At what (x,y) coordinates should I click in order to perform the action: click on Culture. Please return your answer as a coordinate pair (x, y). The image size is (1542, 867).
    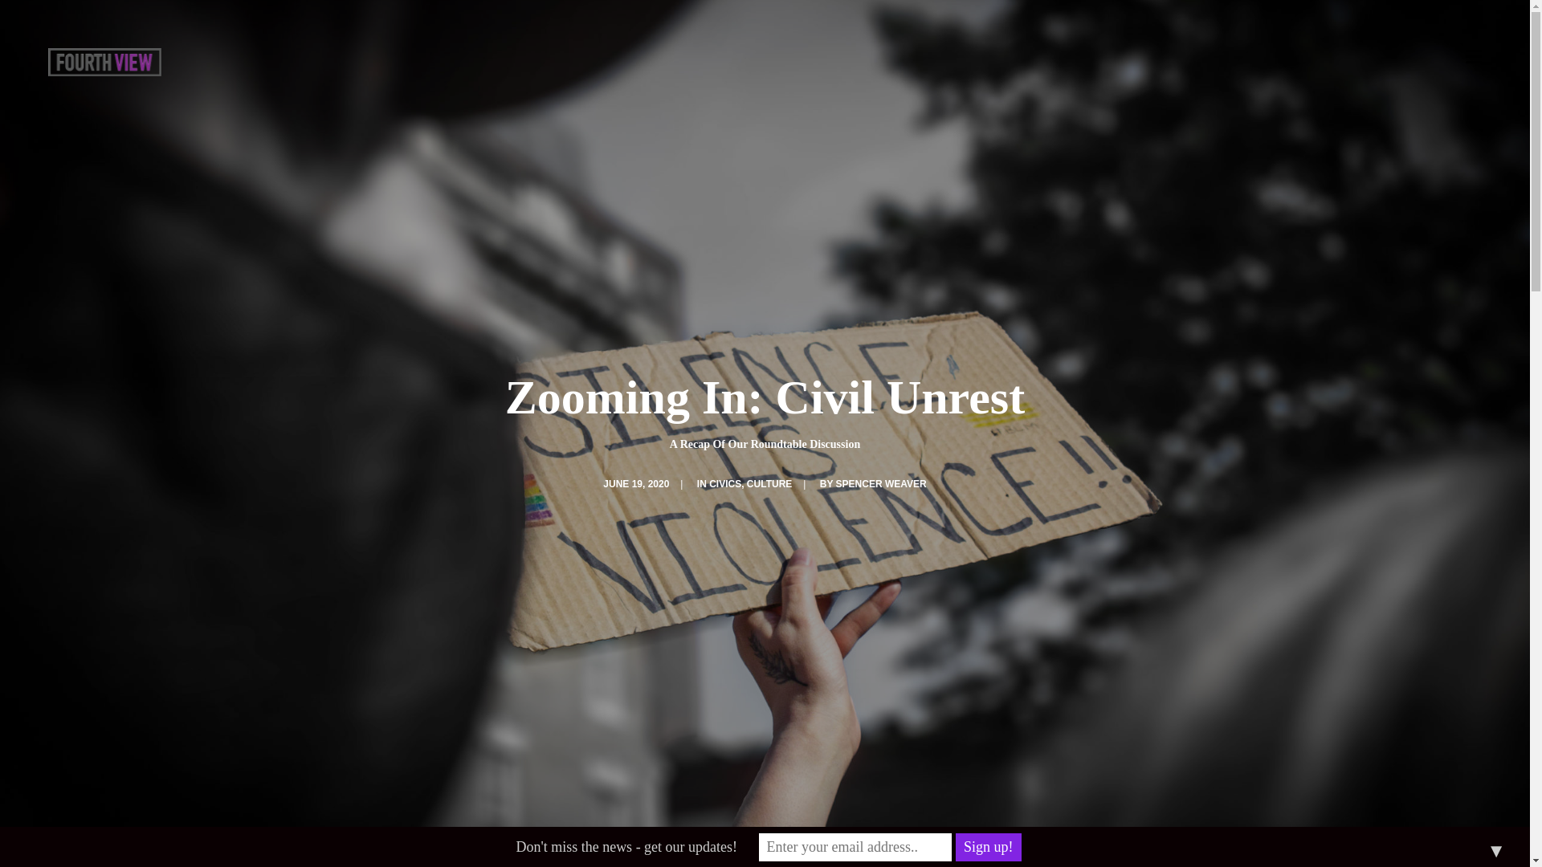
    Looking at the image, I should click on (619, 592).